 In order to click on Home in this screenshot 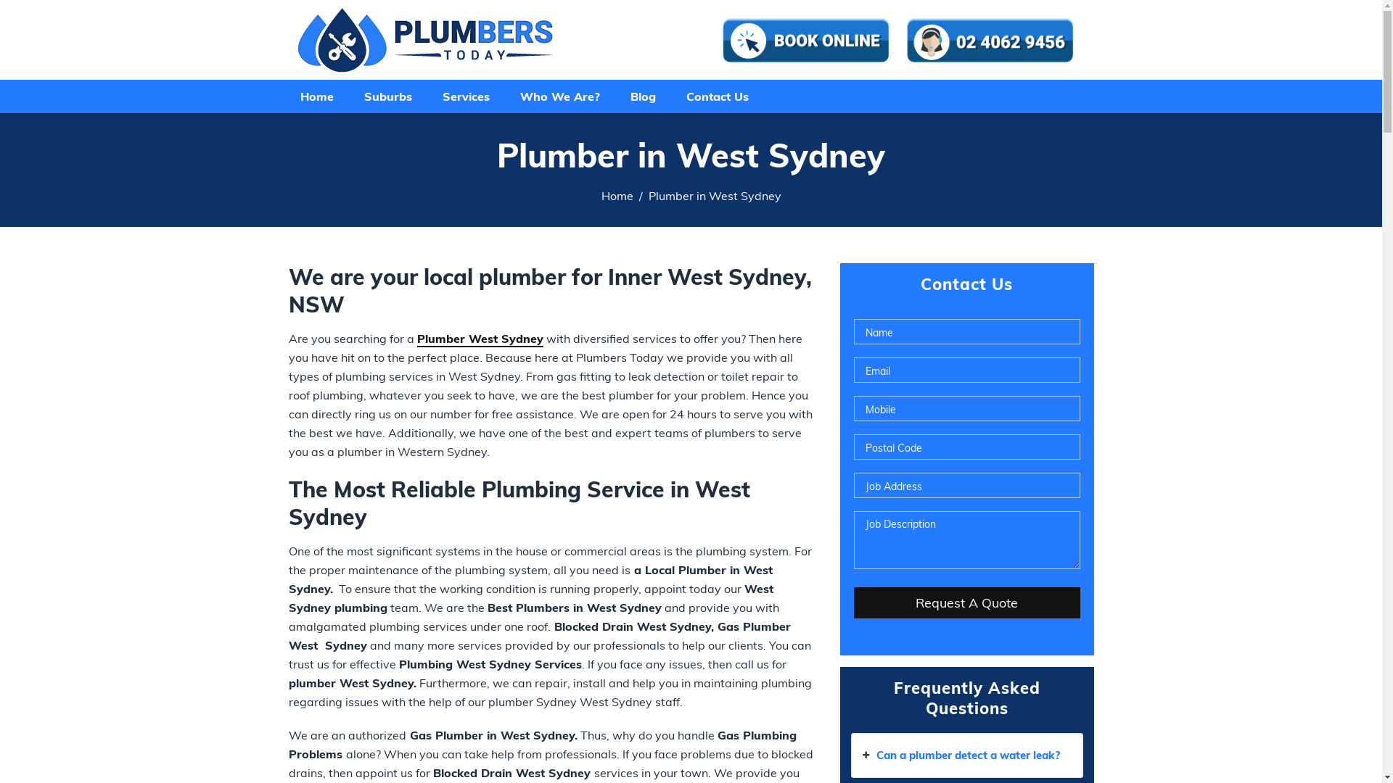, I will do `click(316, 96)`.